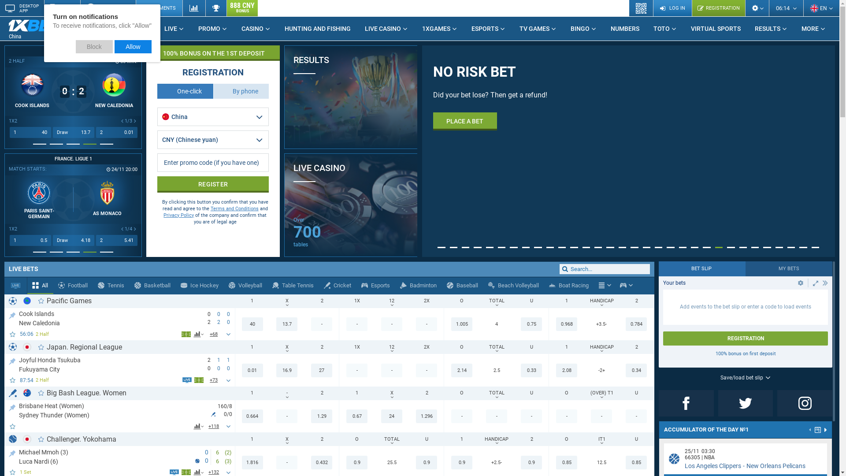 This screenshot has width=846, height=476. Describe the element at coordinates (108, 8) in the screenshot. I see `BETS
VIA TELEGRAM` at that location.